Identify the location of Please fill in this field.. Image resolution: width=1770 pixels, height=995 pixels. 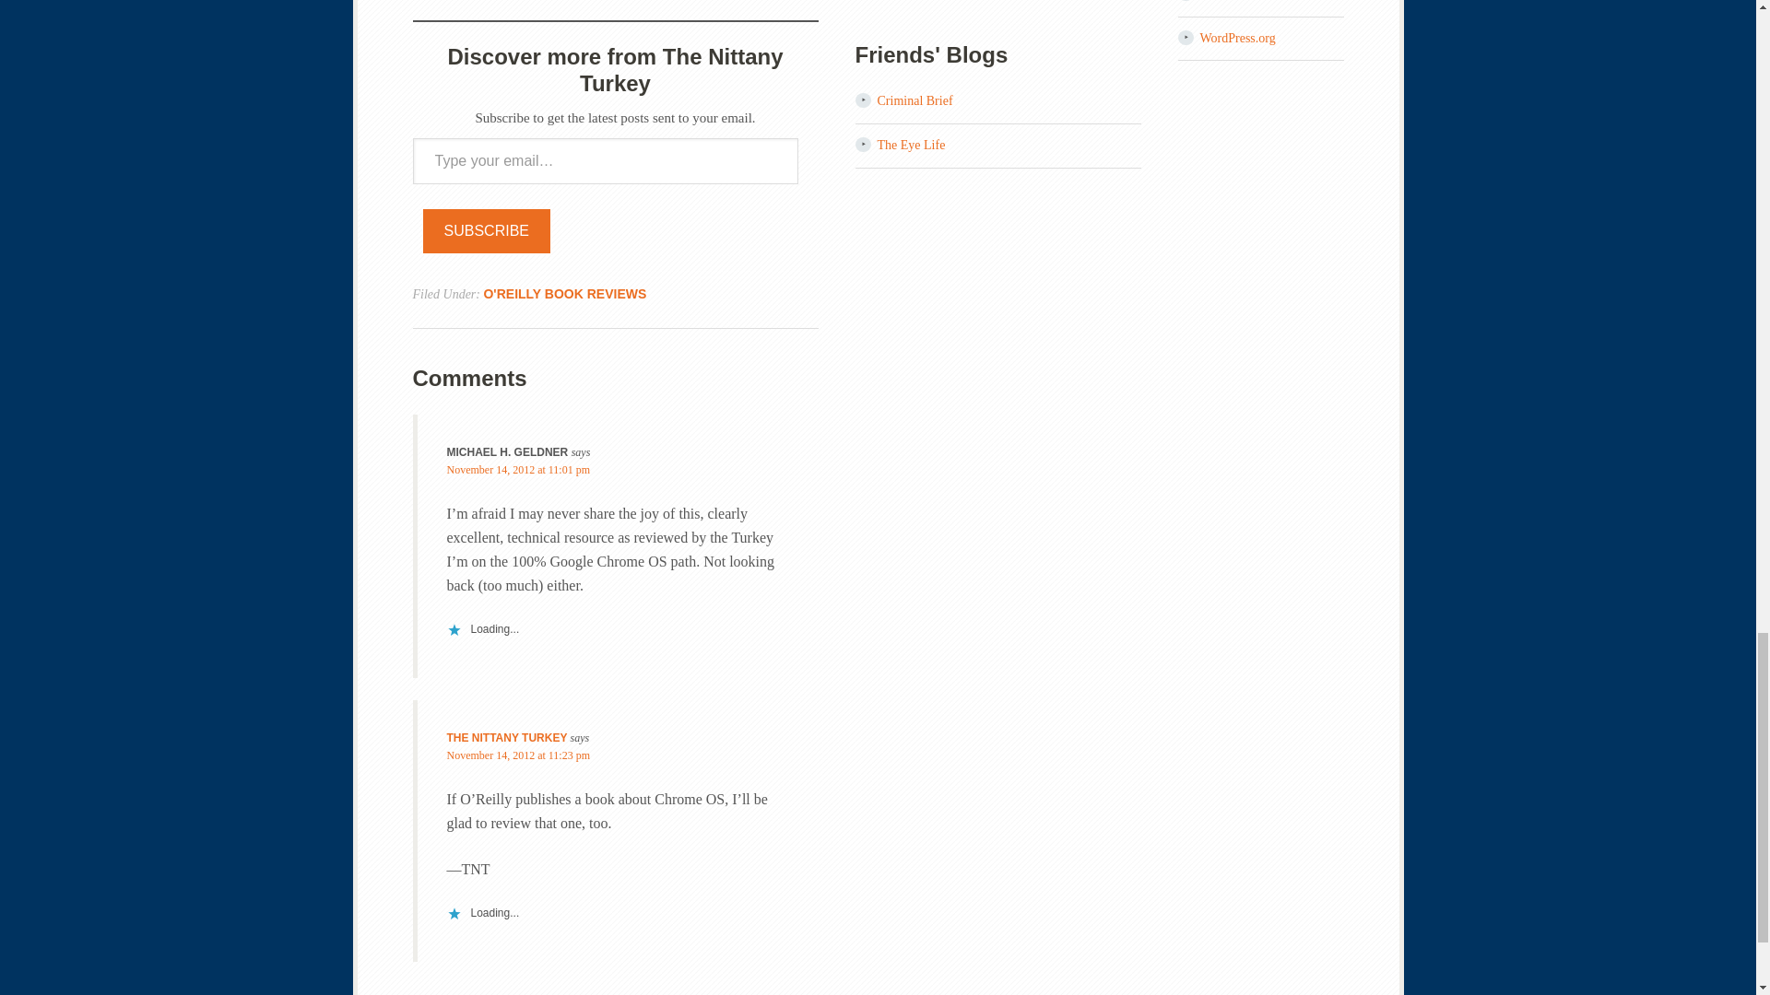
(605, 160).